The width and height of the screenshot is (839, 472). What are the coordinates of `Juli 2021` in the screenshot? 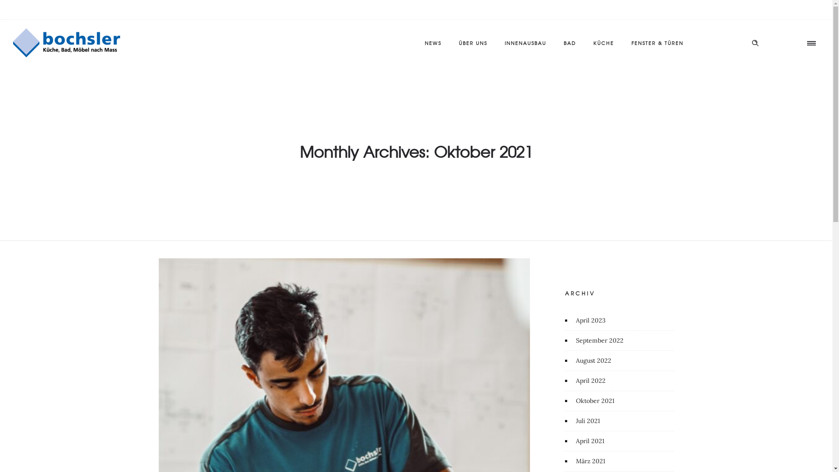 It's located at (589, 421).